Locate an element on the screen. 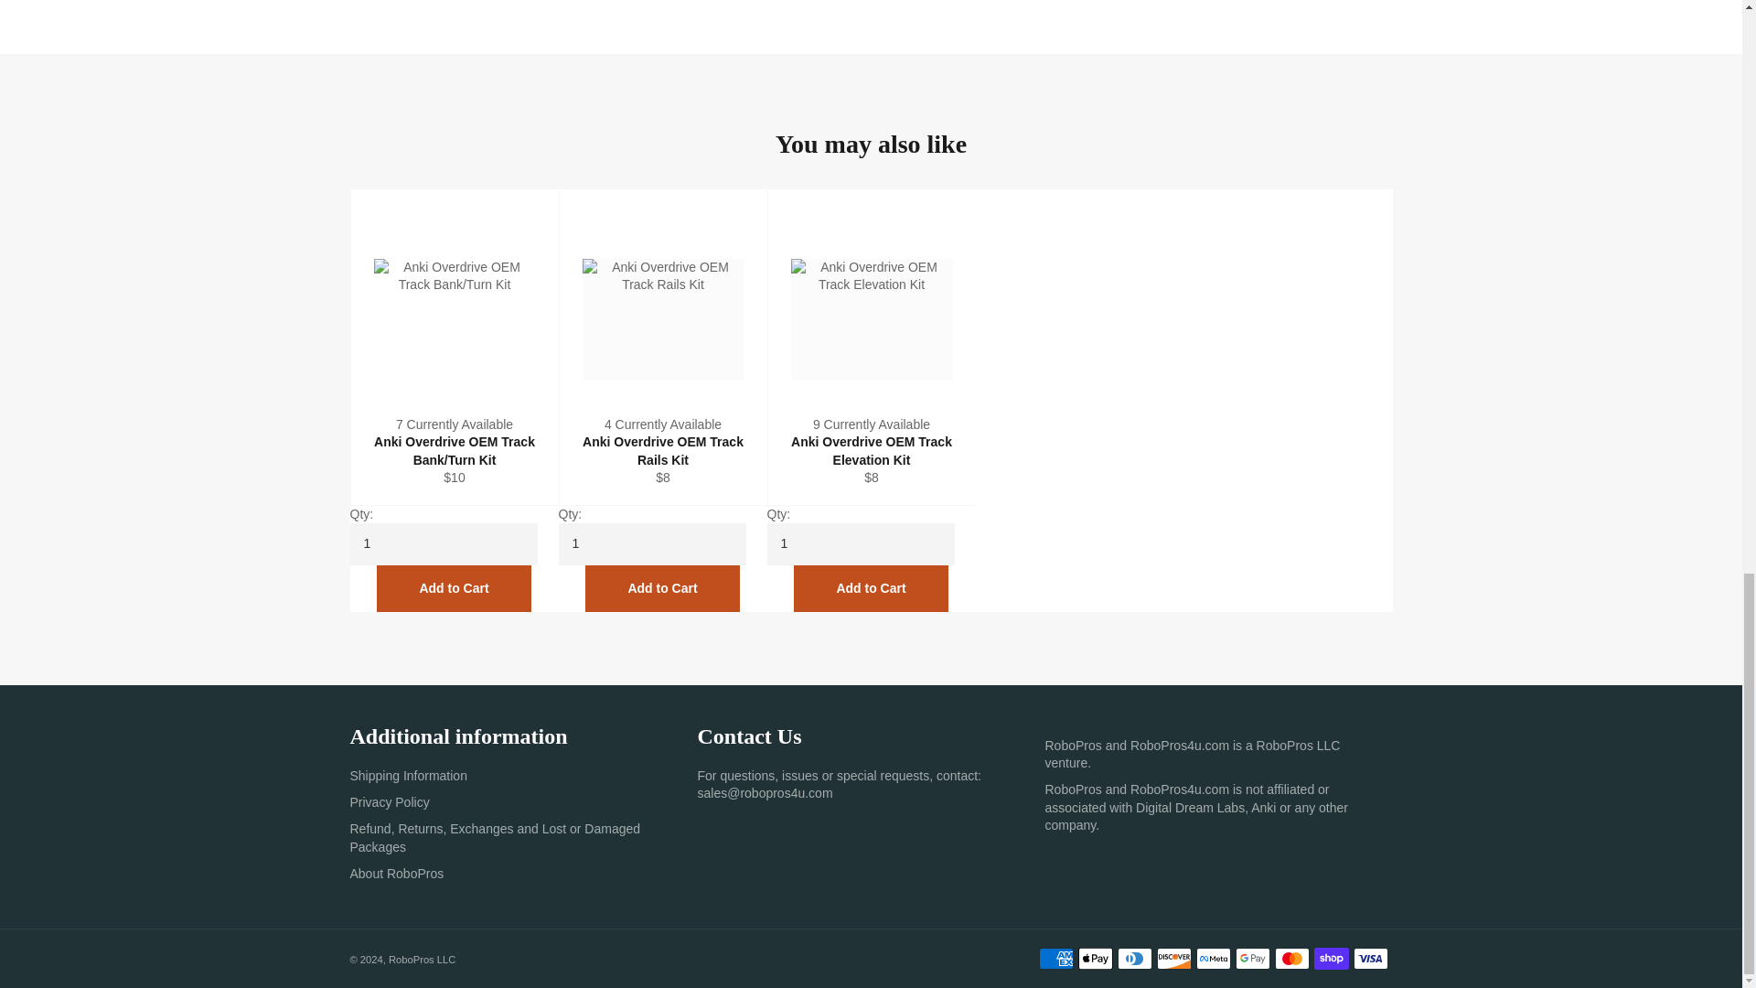 Image resolution: width=1756 pixels, height=988 pixels. Add to Cart is located at coordinates (871, 587).